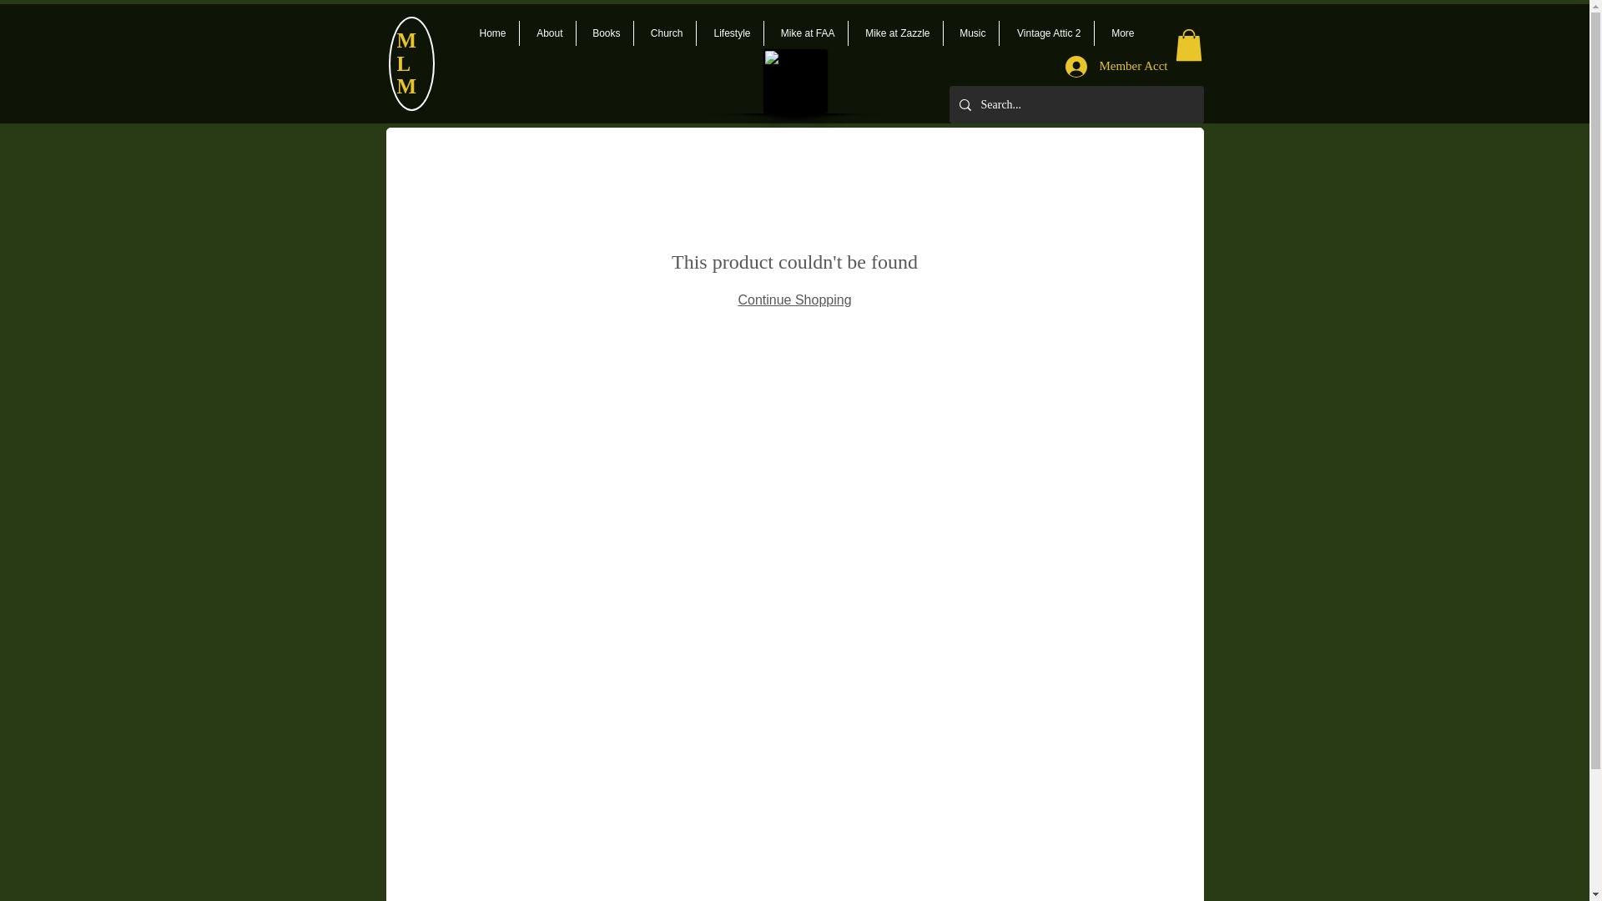 This screenshot has width=1602, height=901. Describe the element at coordinates (894, 33) in the screenshot. I see `Mike at Zazzle` at that location.